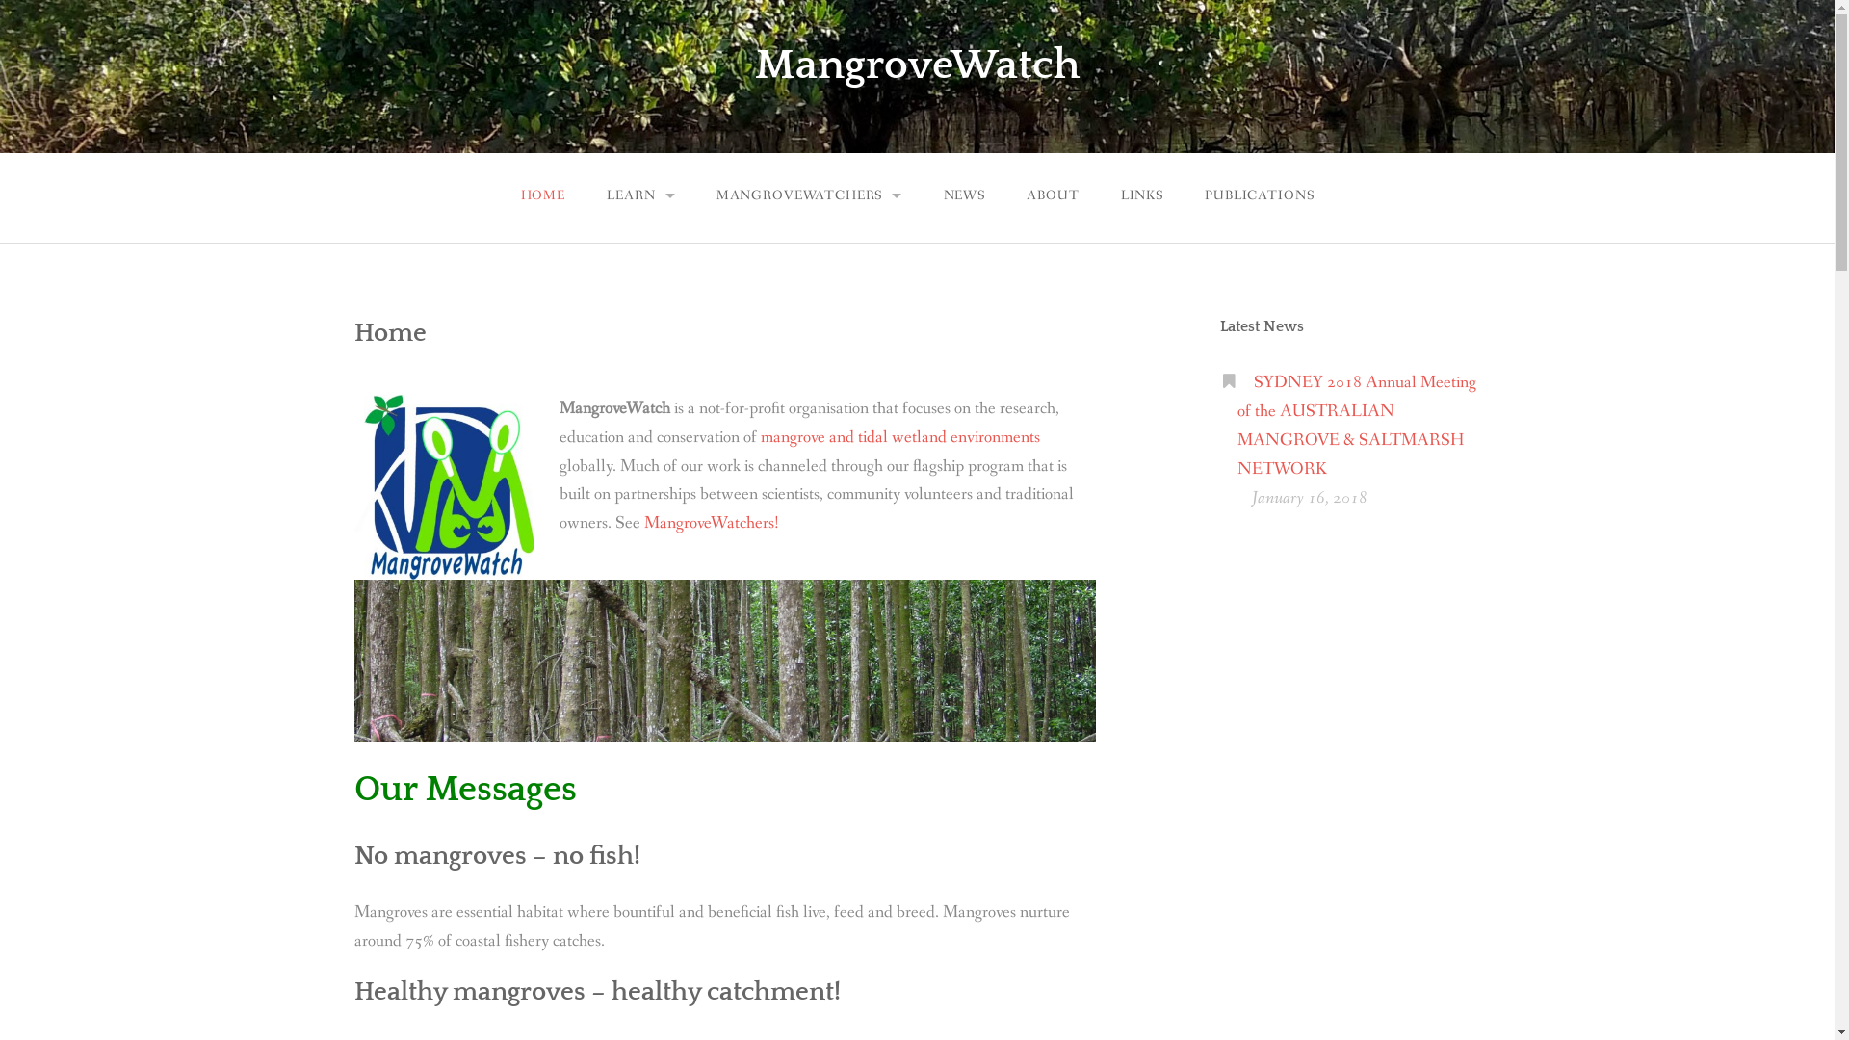 The height and width of the screenshot is (1040, 1849). I want to click on ABOUT, so click(1054, 196).